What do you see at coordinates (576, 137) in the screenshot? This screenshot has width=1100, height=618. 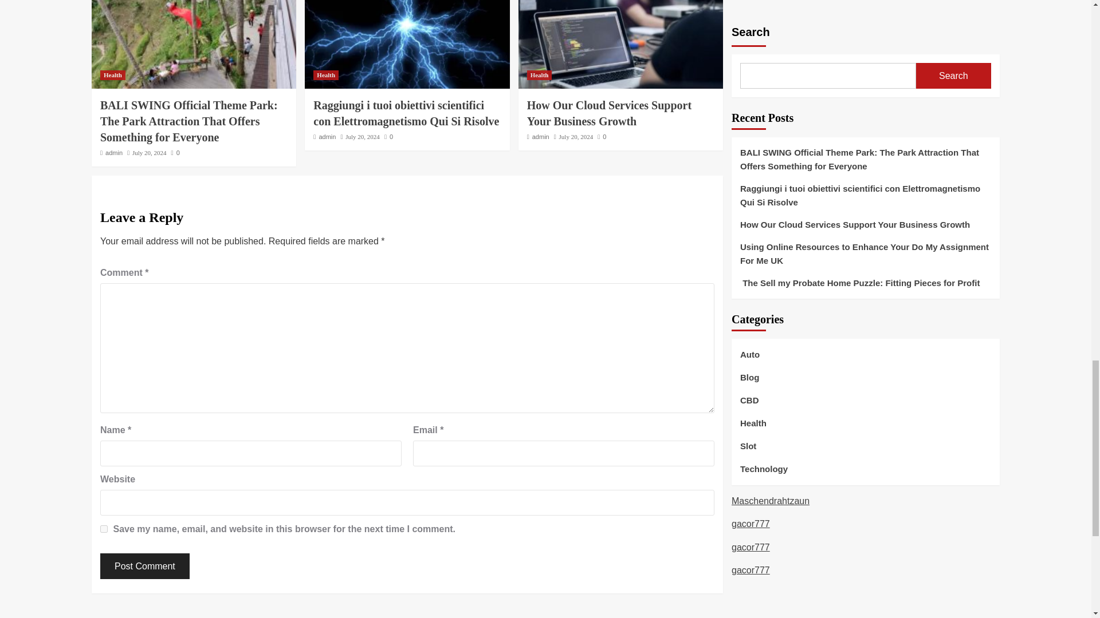 I see `July 20, 2024` at bounding box center [576, 137].